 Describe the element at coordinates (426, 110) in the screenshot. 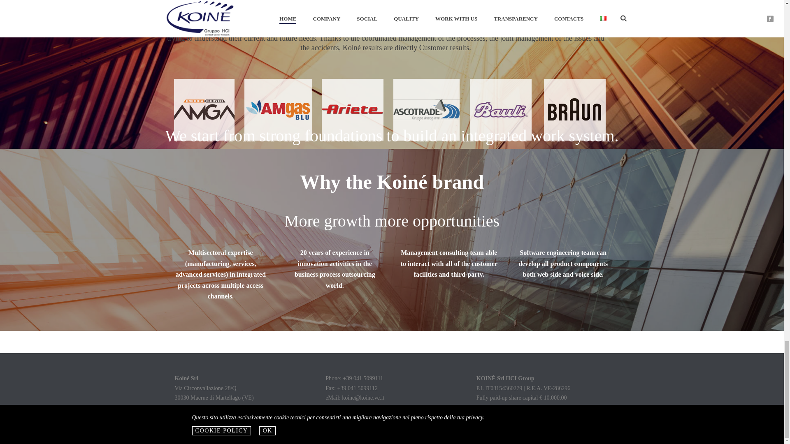

I see `Ascotrade` at that location.